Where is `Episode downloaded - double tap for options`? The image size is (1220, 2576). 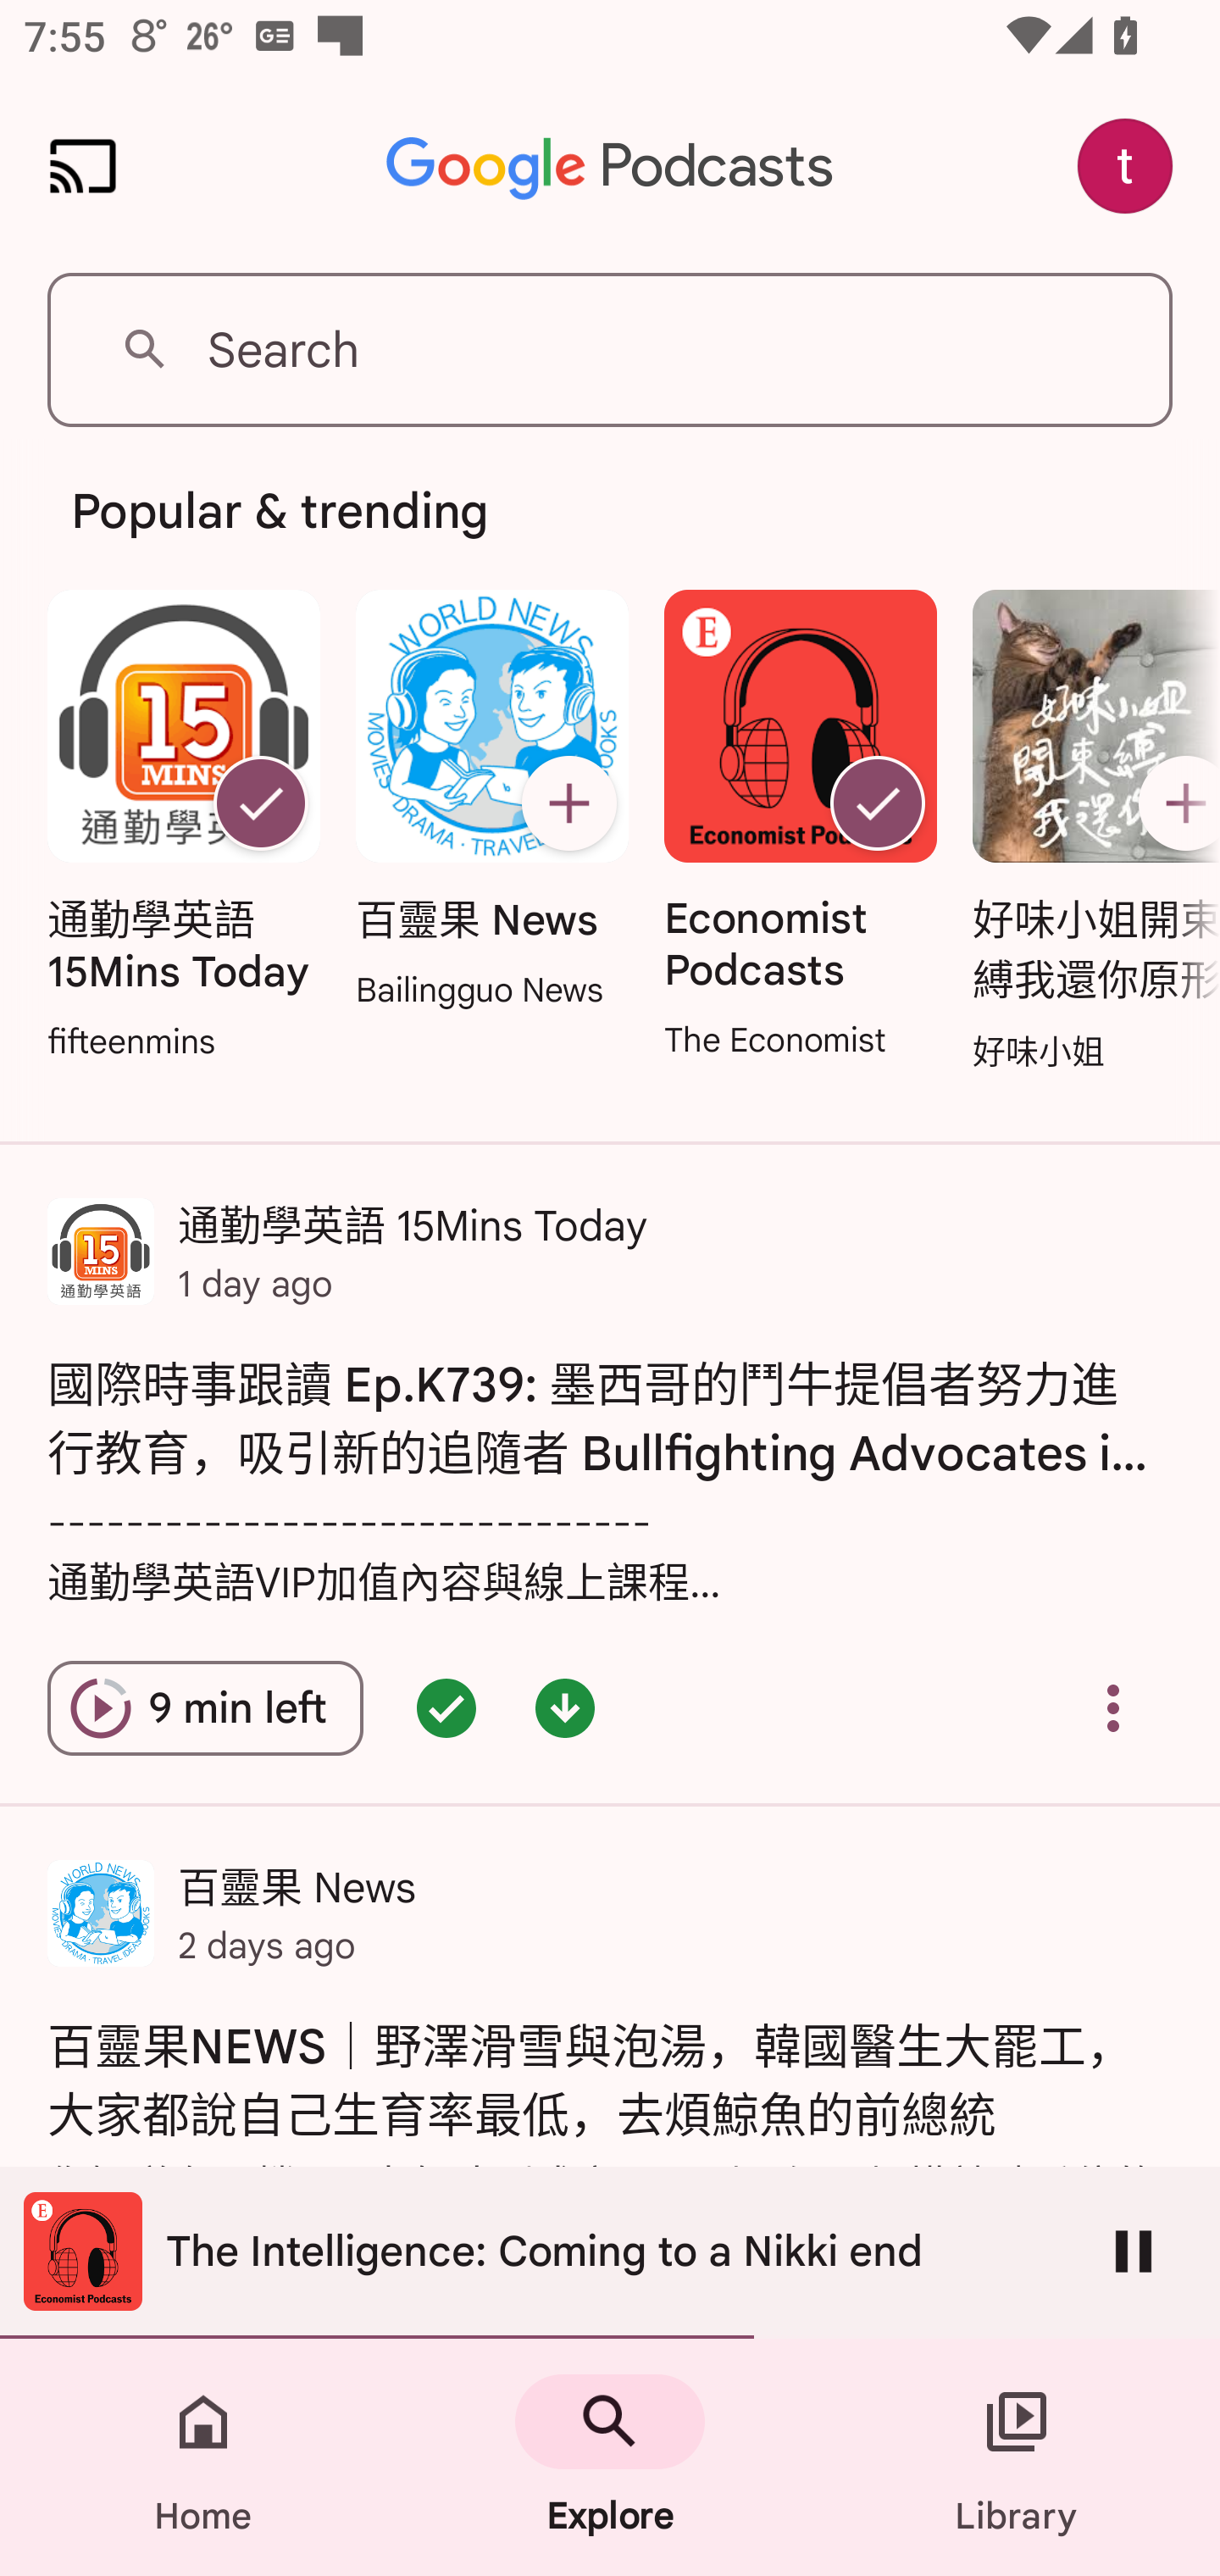 Episode downloaded - double tap for options is located at coordinates (565, 1708).